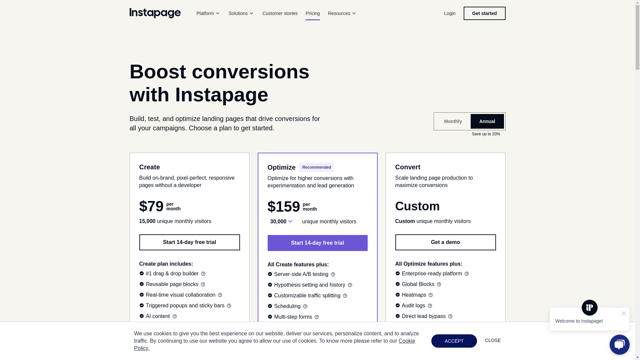 The width and height of the screenshot is (640, 360). What do you see at coordinates (449, 13) in the screenshot?
I see `Login` at bounding box center [449, 13].